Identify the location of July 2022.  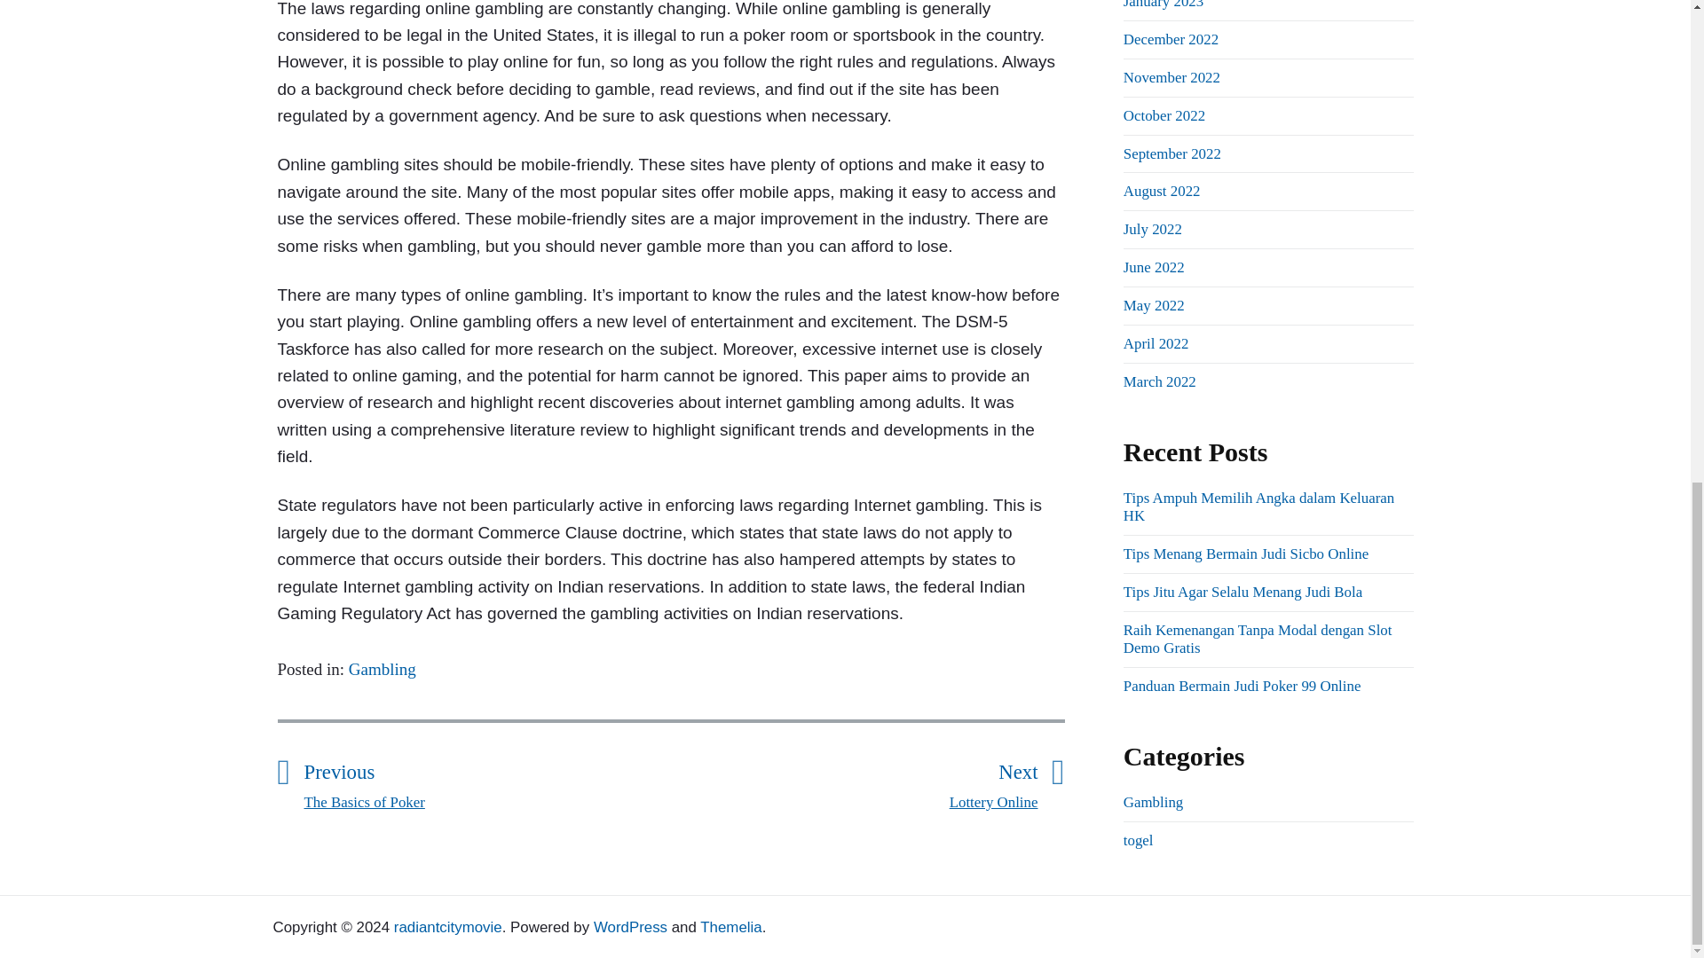
(1154, 305).